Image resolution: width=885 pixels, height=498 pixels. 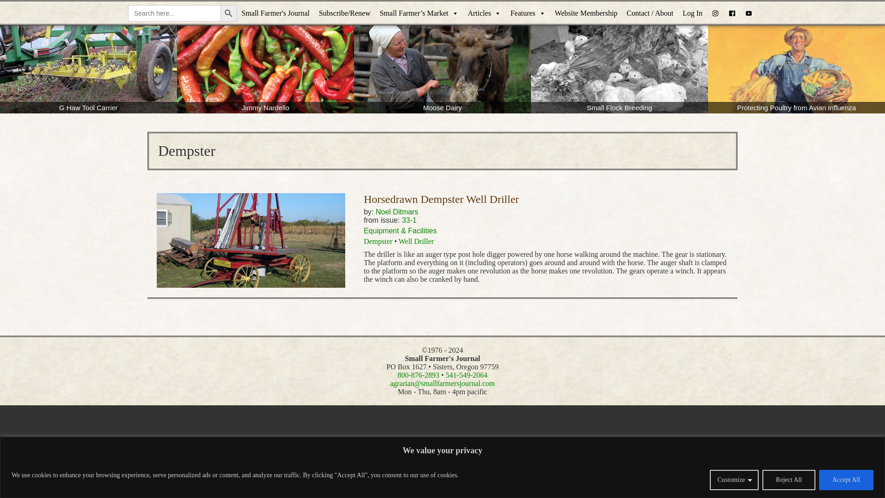 I want to click on Search Button, so click(x=229, y=13).